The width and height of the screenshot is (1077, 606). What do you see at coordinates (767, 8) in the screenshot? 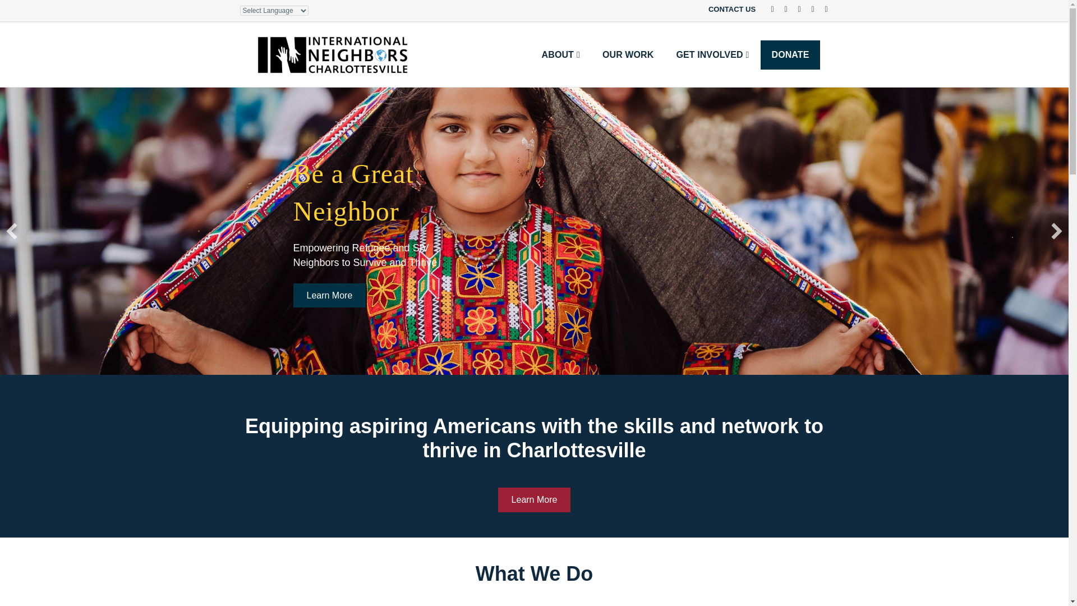
I see `Facebook` at bounding box center [767, 8].